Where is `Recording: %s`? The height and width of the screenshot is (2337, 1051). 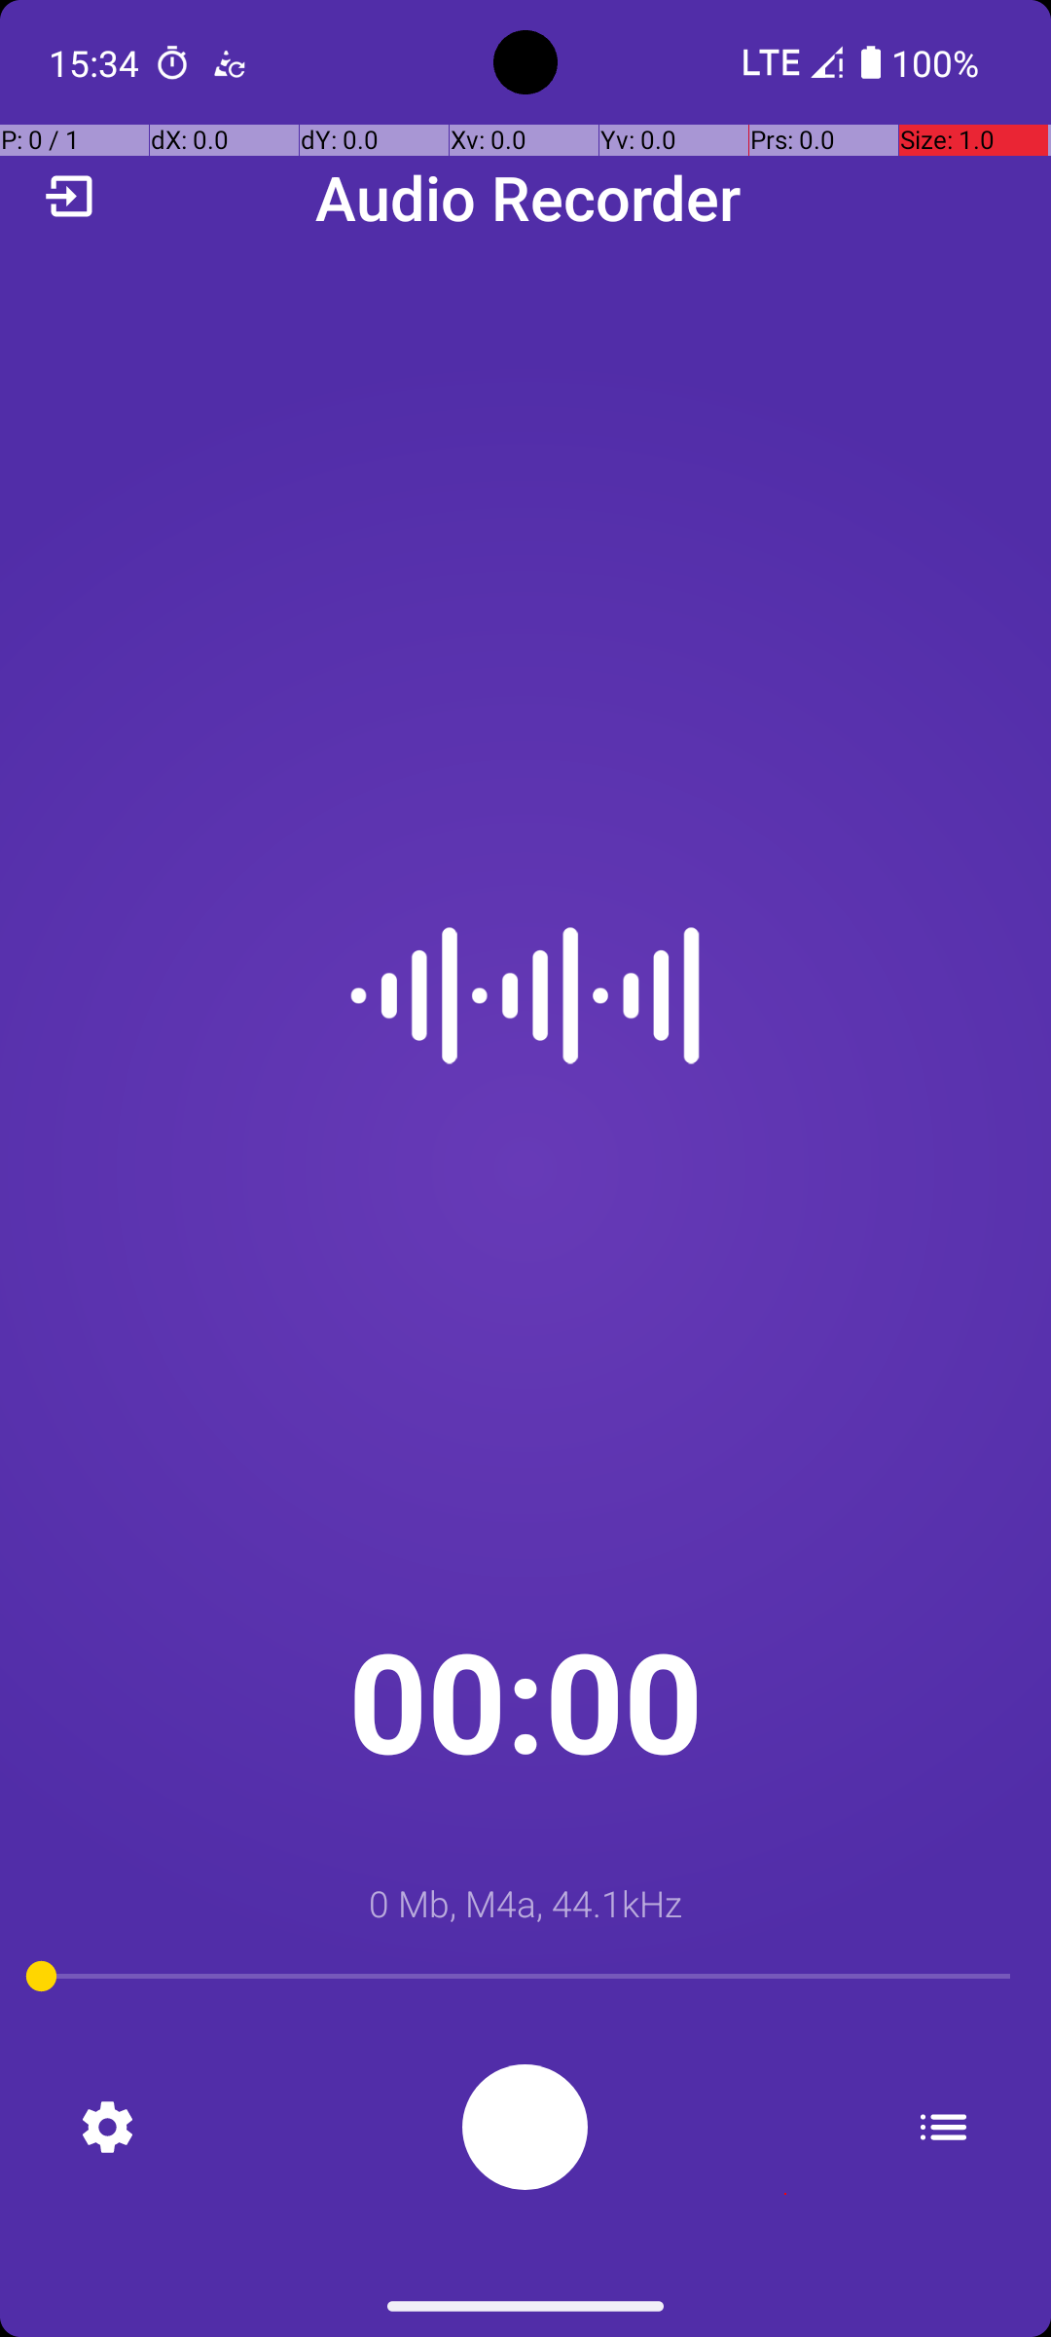
Recording: %s is located at coordinates (525, 2127).